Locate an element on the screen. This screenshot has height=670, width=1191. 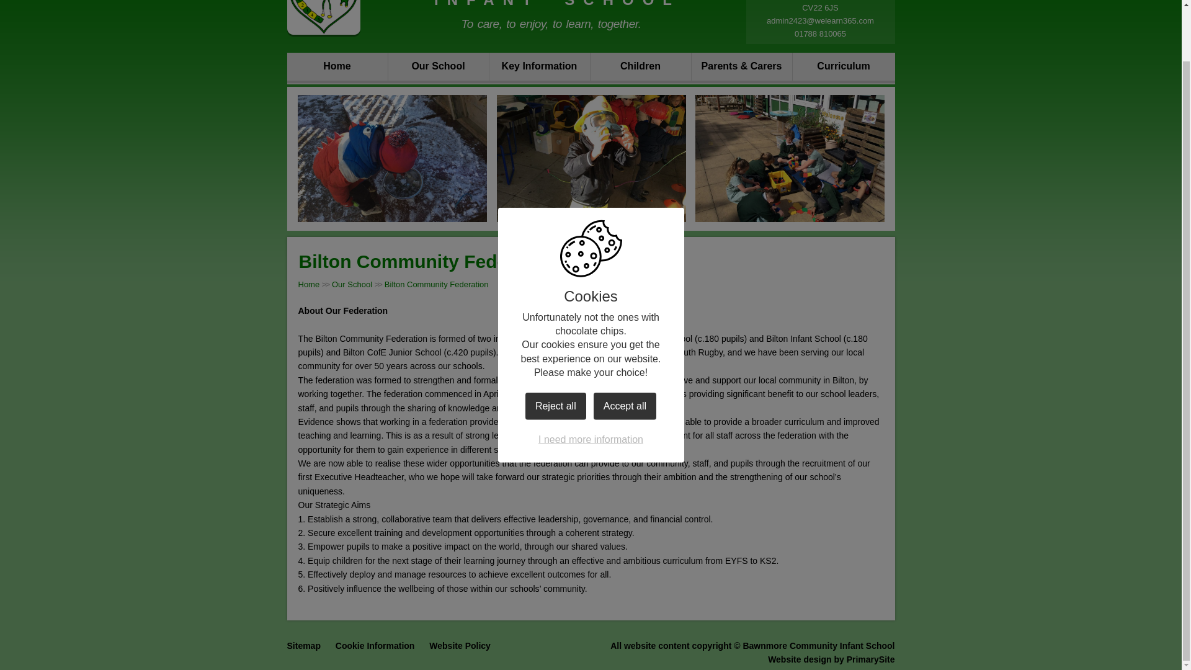
Home Page is located at coordinates (323, 17).